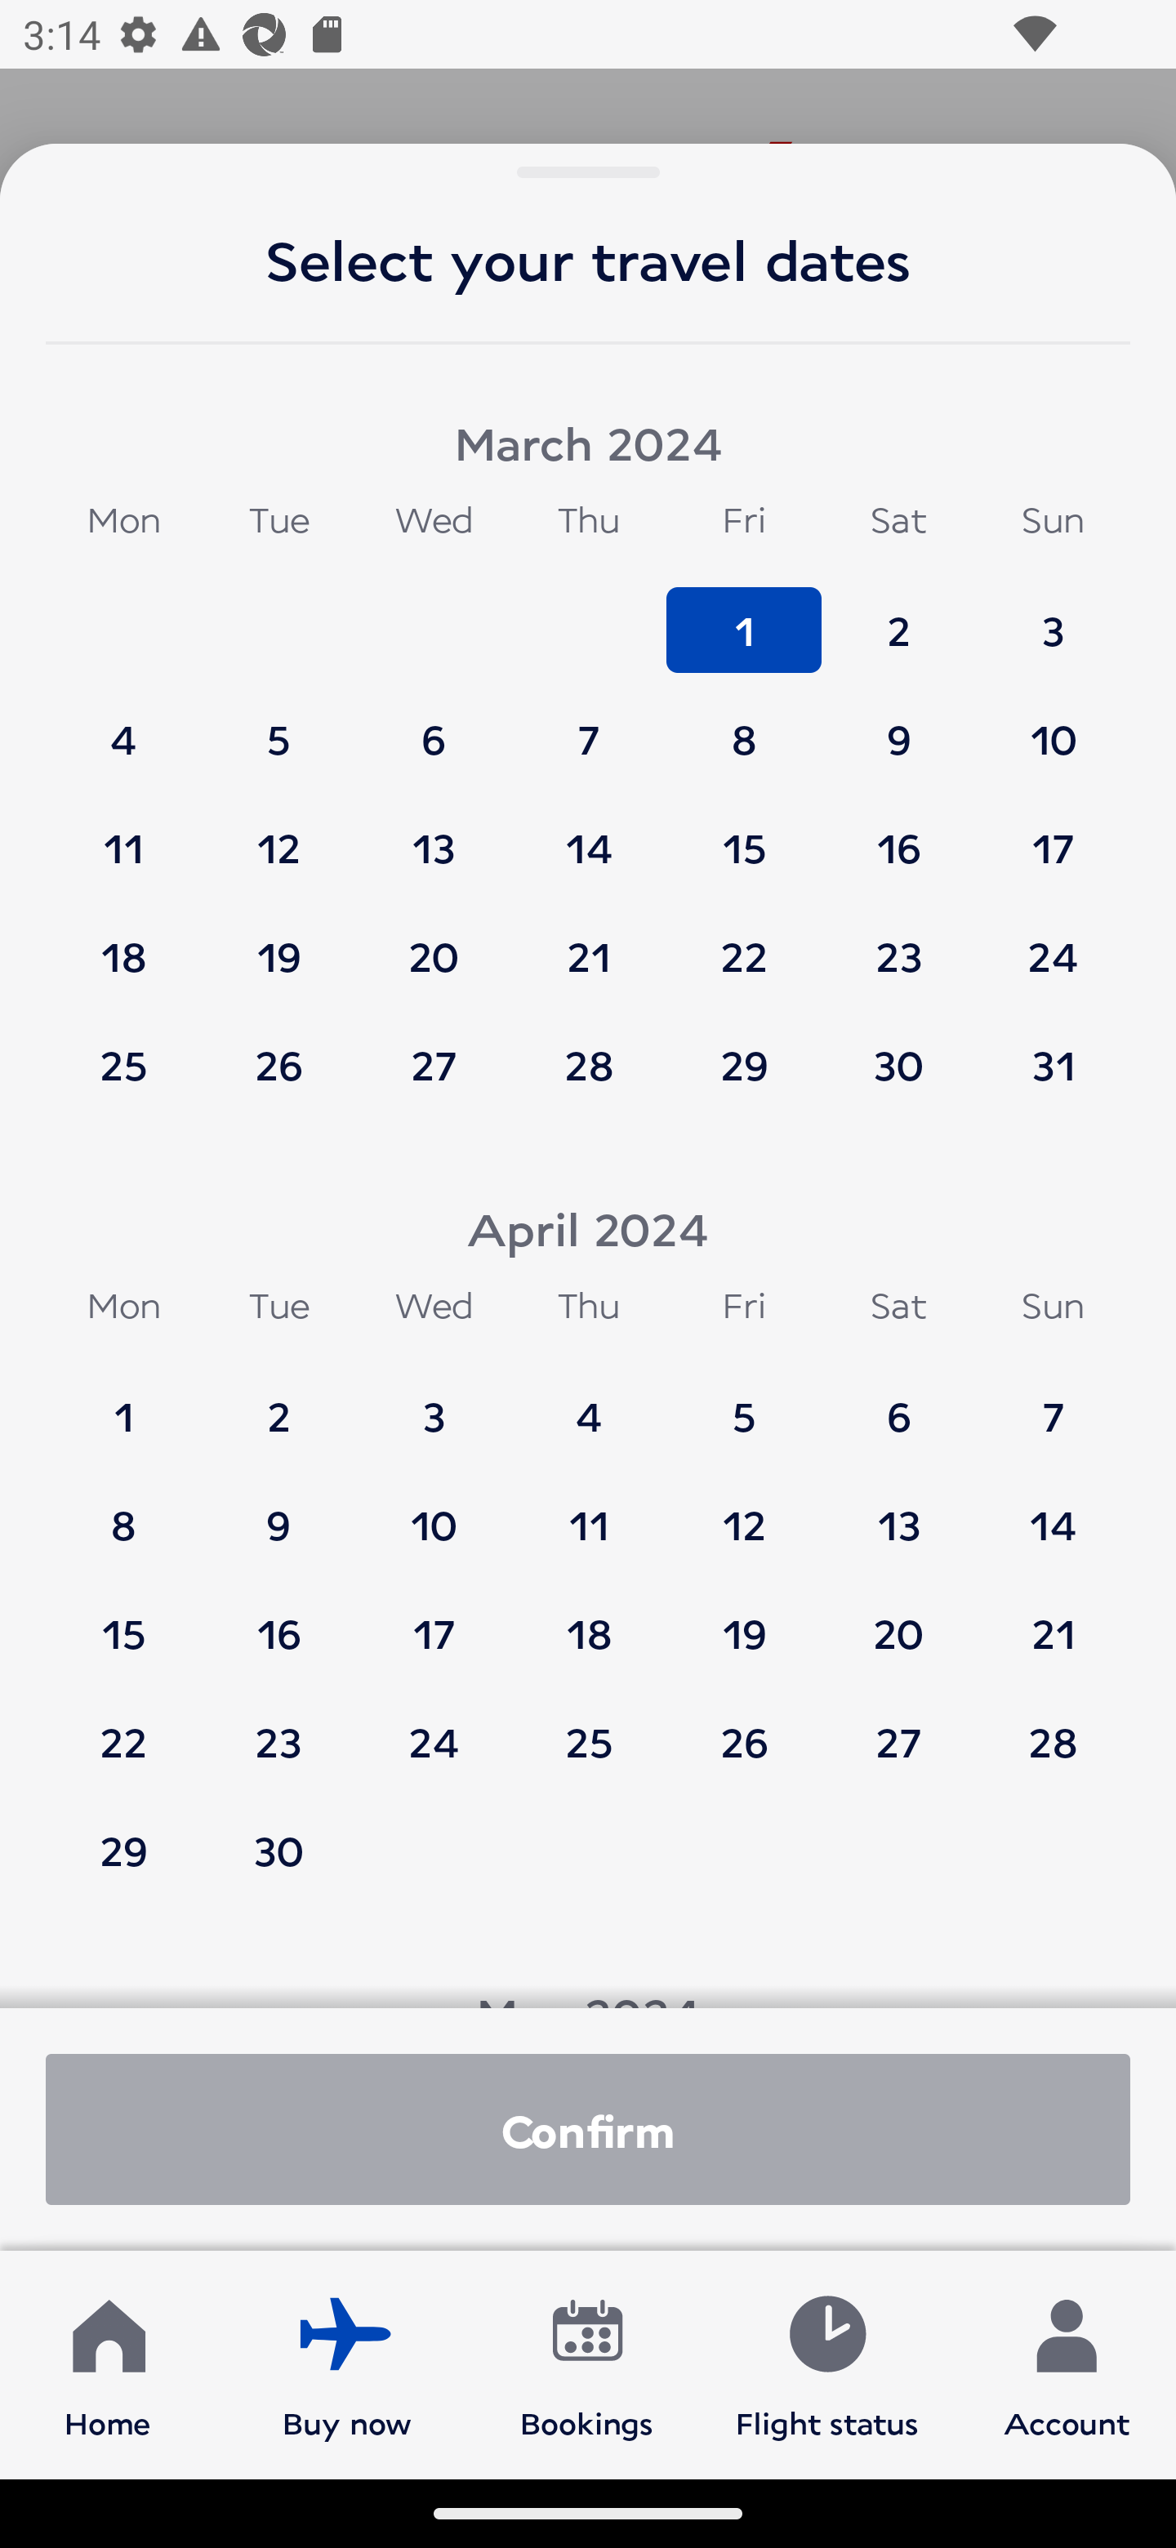  I want to click on 31, so click(1053, 1065).